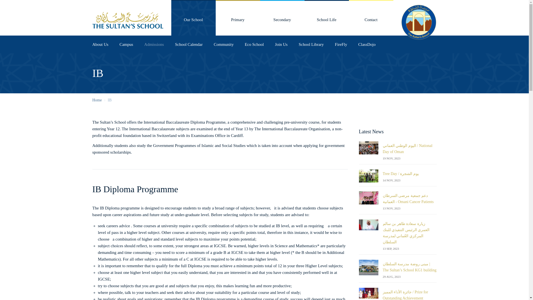 This screenshot has height=300, width=533. What do you see at coordinates (100, 44) in the screenshot?
I see `About Us` at bounding box center [100, 44].